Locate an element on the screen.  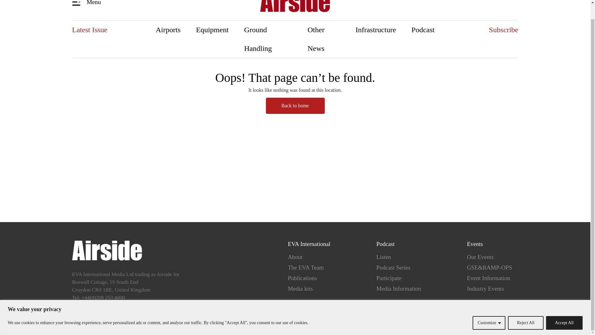
Podcast is located at coordinates (423, 30).